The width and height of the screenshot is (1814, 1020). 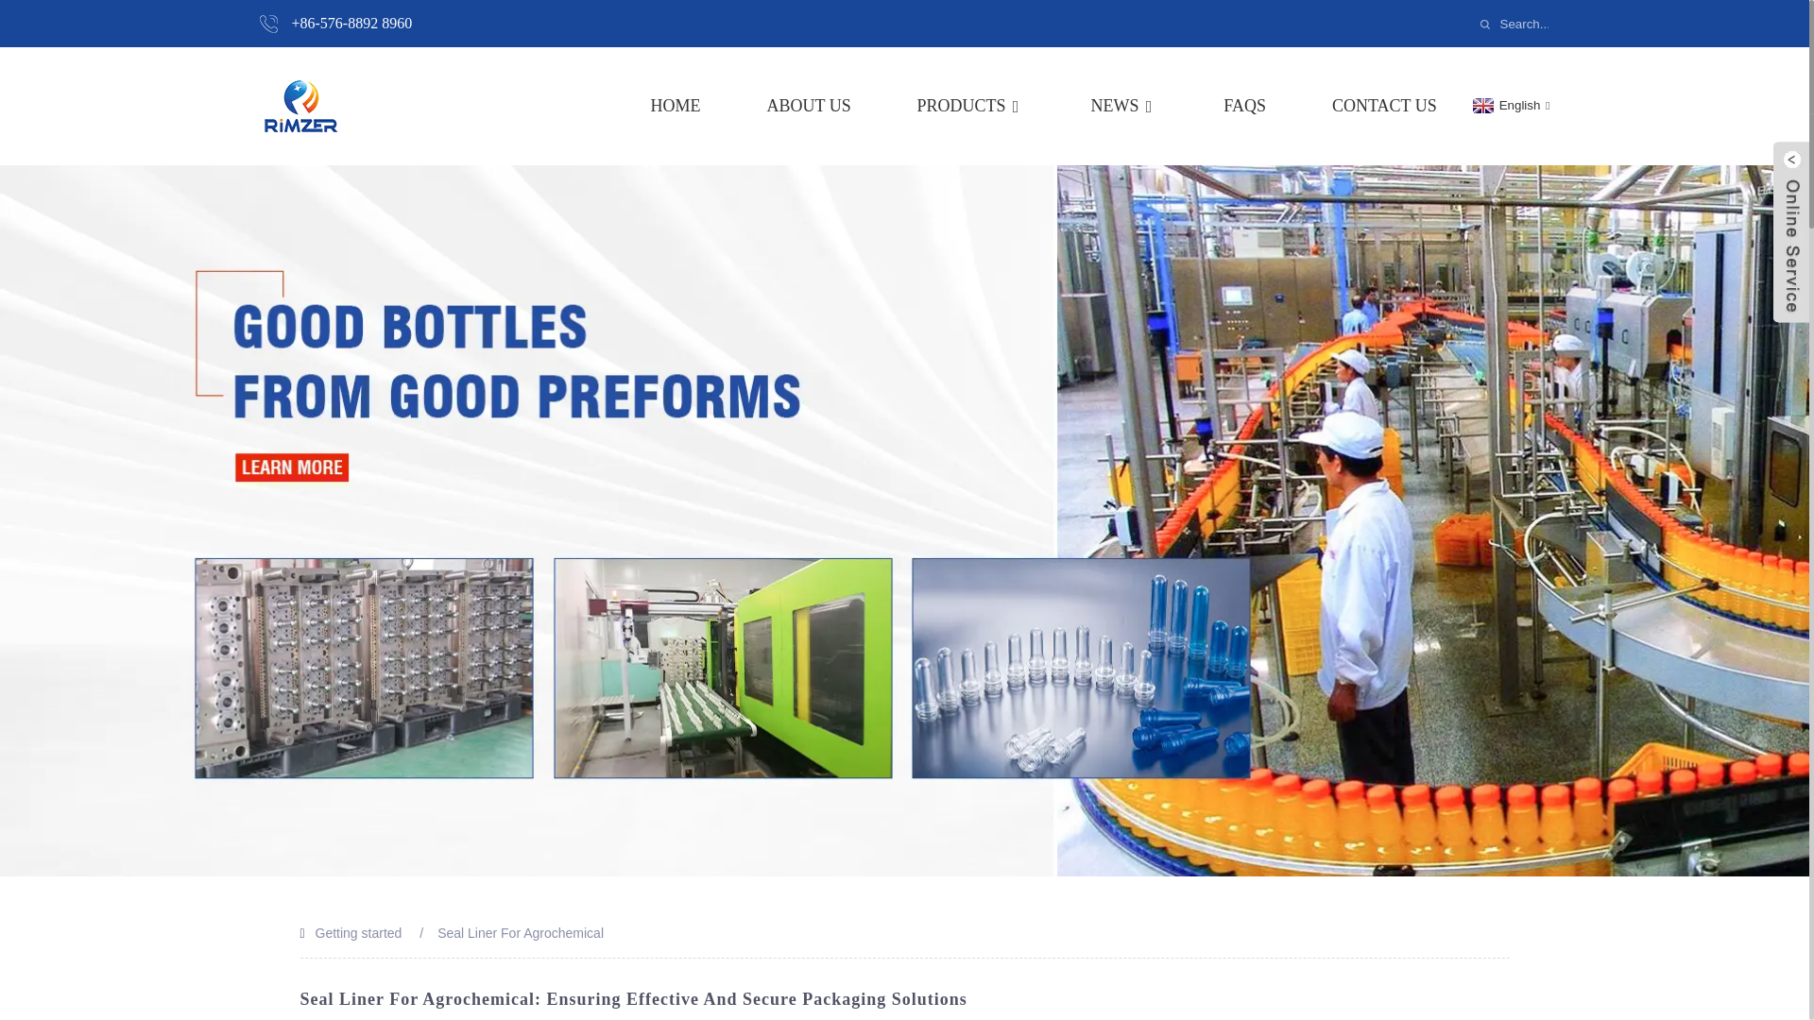 What do you see at coordinates (808, 106) in the screenshot?
I see `ABOUT US` at bounding box center [808, 106].